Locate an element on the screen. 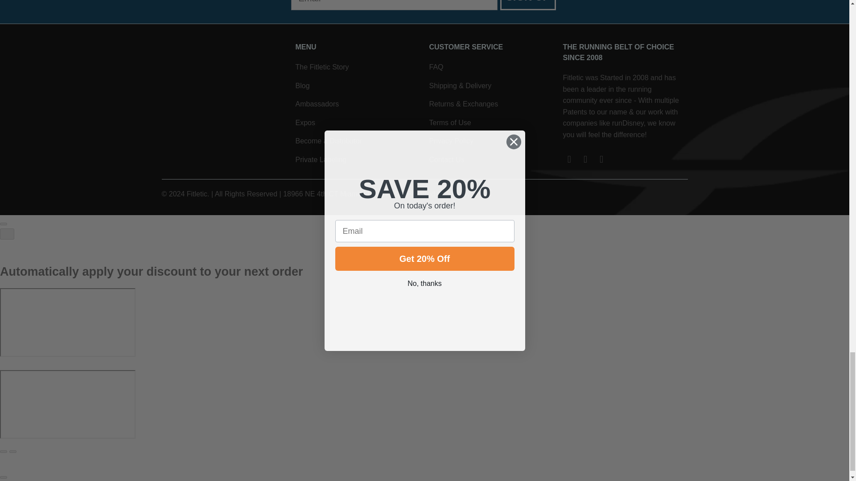 The width and height of the screenshot is (856, 481). Fitletic on Facebook is located at coordinates (586, 159).